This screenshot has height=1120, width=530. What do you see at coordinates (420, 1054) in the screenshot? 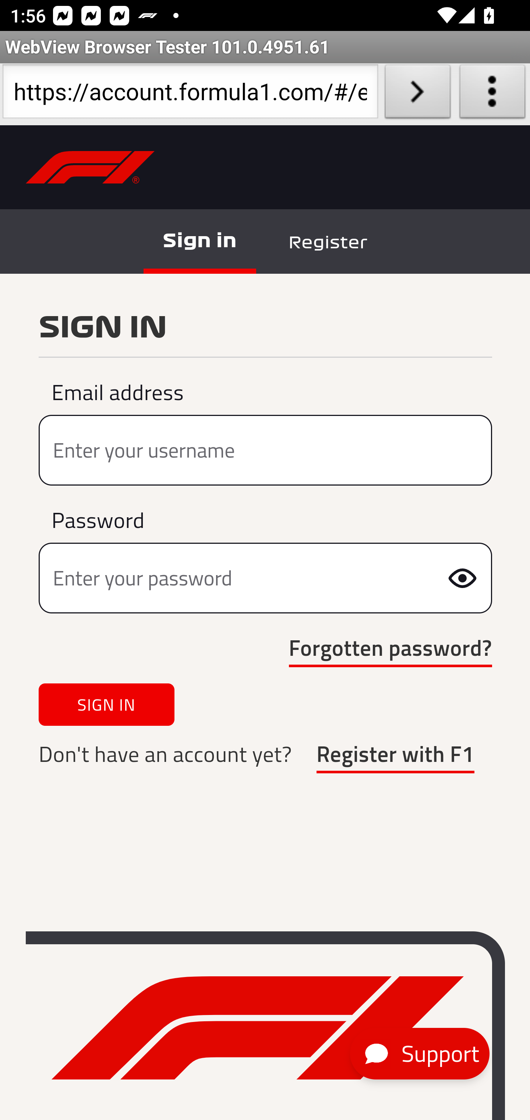
I see `Support` at bounding box center [420, 1054].